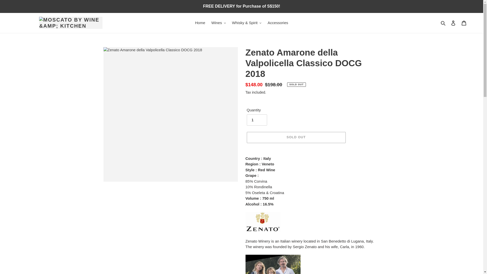  Describe the element at coordinates (200, 23) in the screenshot. I see `Home` at that location.